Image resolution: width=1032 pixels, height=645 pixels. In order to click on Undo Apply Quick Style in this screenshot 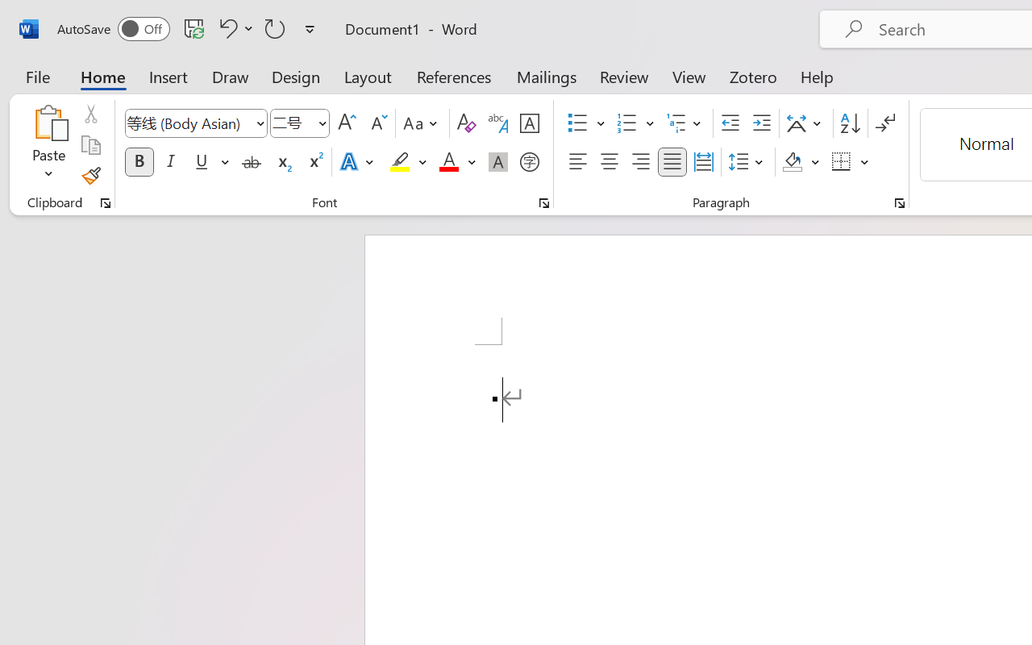, I will do `click(234, 28)`.